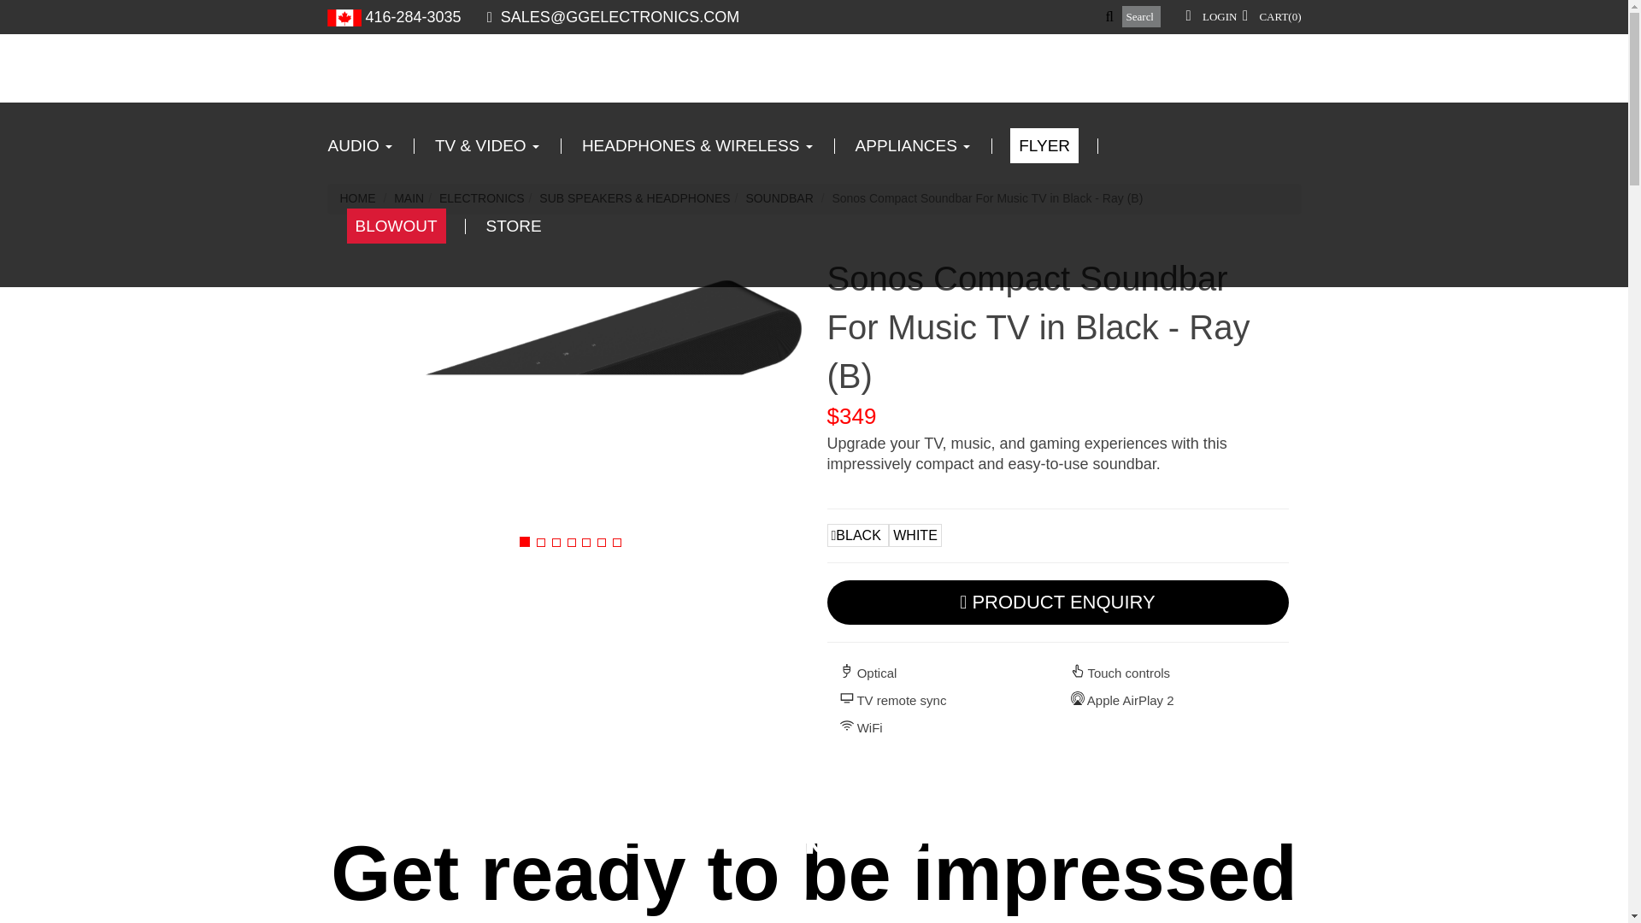 The width and height of the screenshot is (1641, 923). What do you see at coordinates (344, 17) in the screenshot?
I see `Shipping only in Canada` at bounding box center [344, 17].